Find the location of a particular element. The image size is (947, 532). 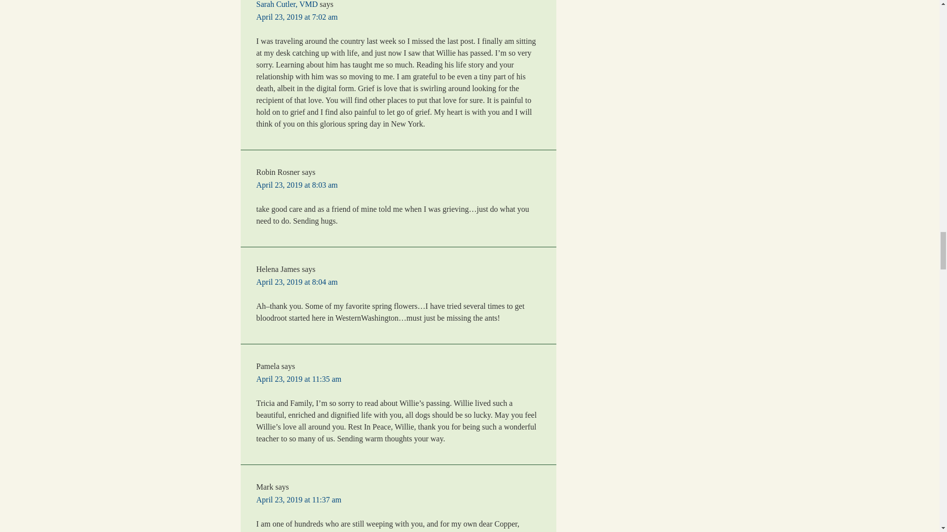

April 23, 2019 at 8:03 am is located at coordinates (297, 185).